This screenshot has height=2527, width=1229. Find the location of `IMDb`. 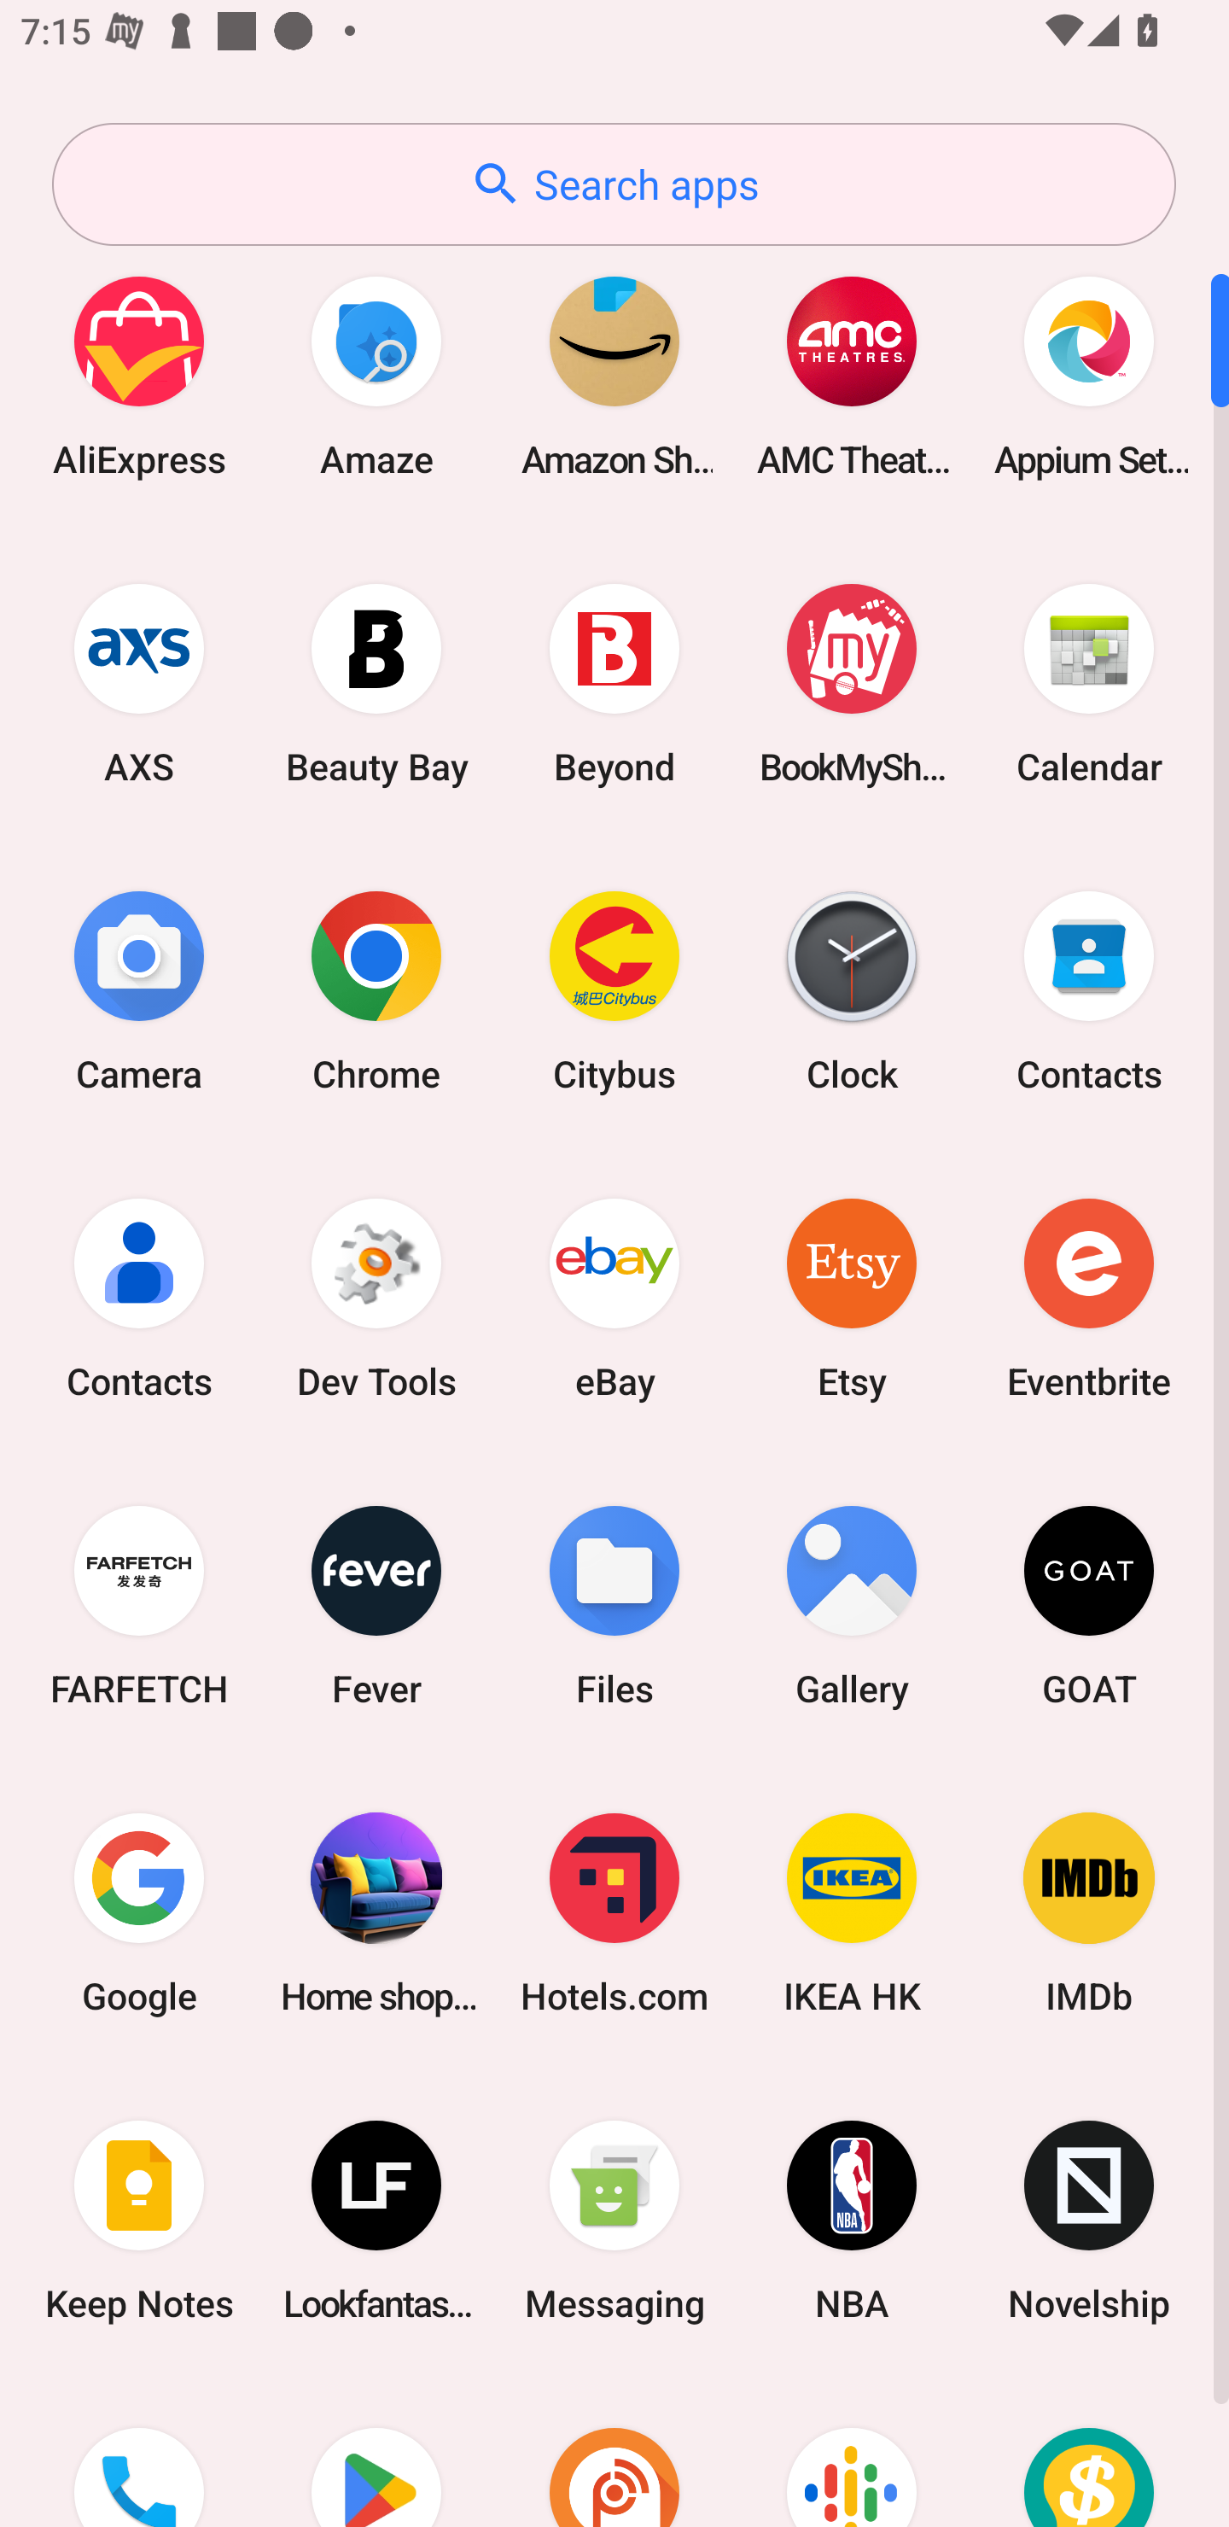

IMDb is located at coordinates (1089, 1912).